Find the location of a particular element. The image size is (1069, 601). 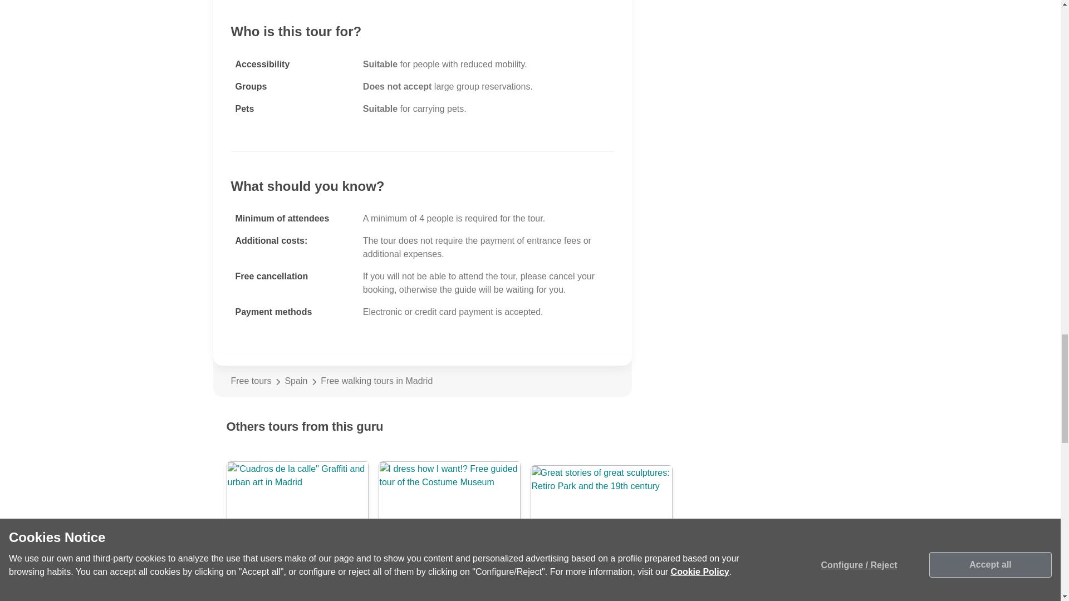

Free tours is located at coordinates (251, 381).